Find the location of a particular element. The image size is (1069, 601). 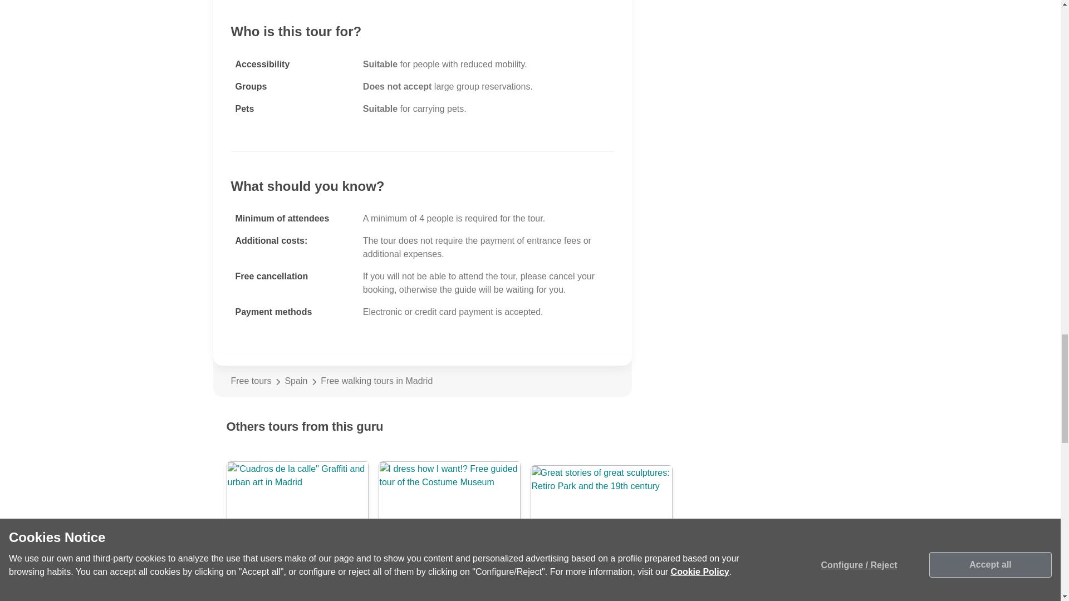

Free tours is located at coordinates (251, 381).